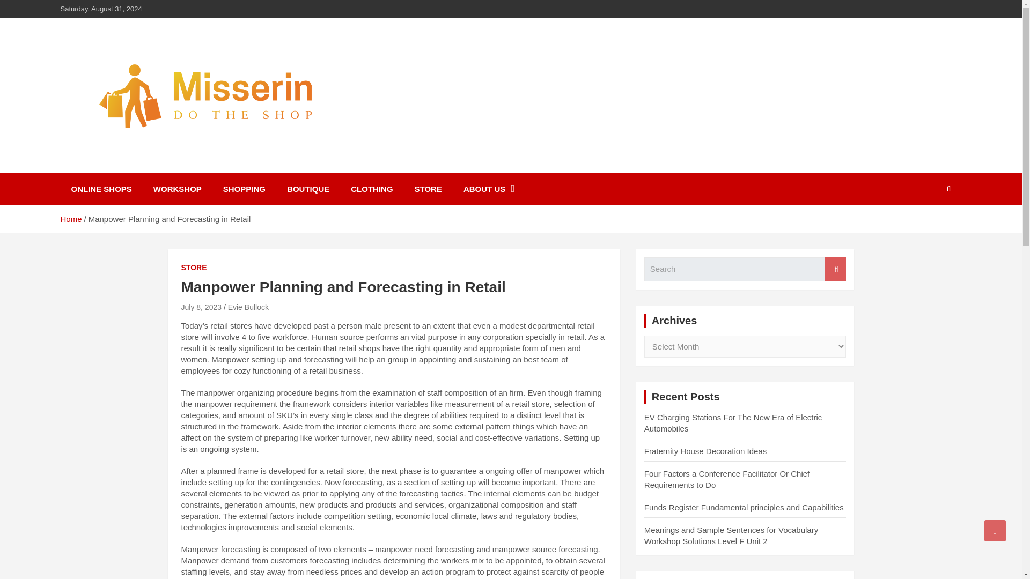 The height and width of the screenshot is (579, 1030). What do you see at coordinates (103, 165) in the screenshot?
I see `Misserin` at bounding box center [103, 165].